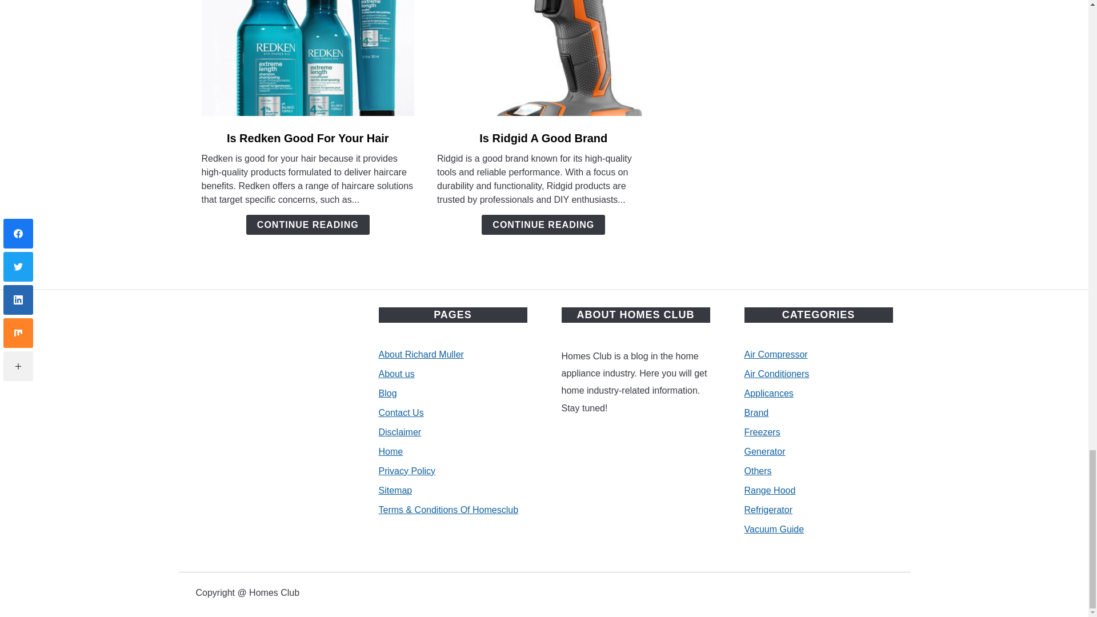 Image resolution: width=1097 pixels, height=617 pixels. Describe the element at coordinates (400, 432) in the screenshot. I see `Disclaimer` at that location.